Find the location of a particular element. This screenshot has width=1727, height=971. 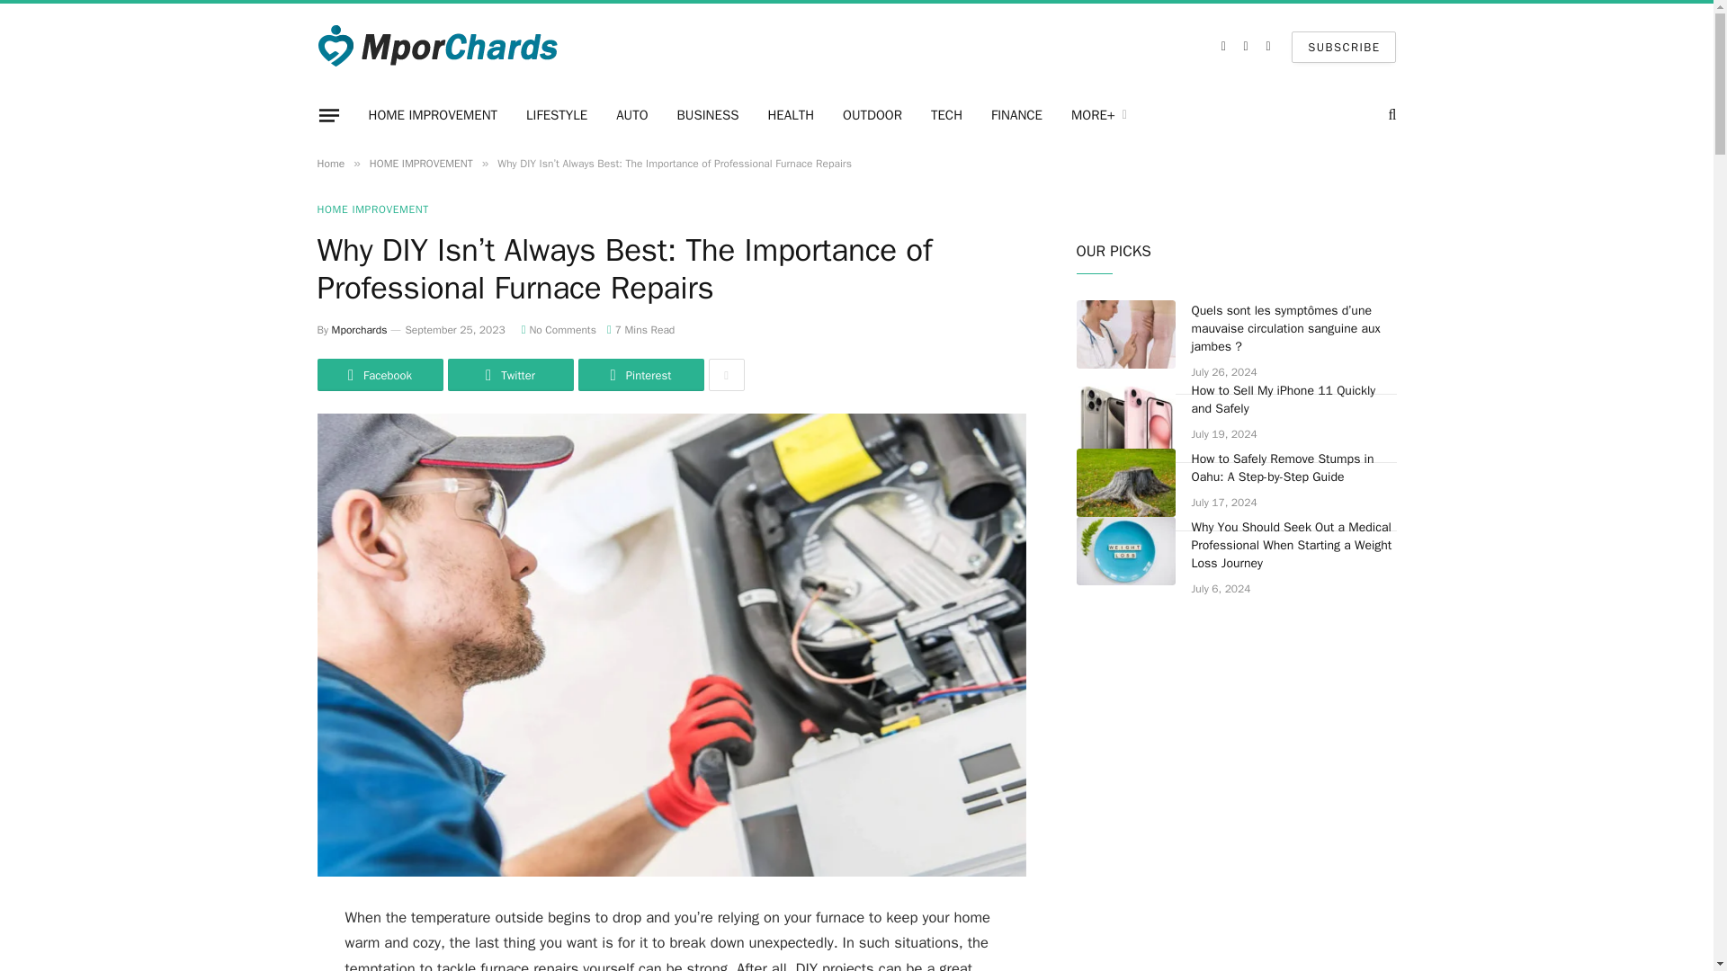

HOME IMPROVEMENT is located at coordinates (434, 115).